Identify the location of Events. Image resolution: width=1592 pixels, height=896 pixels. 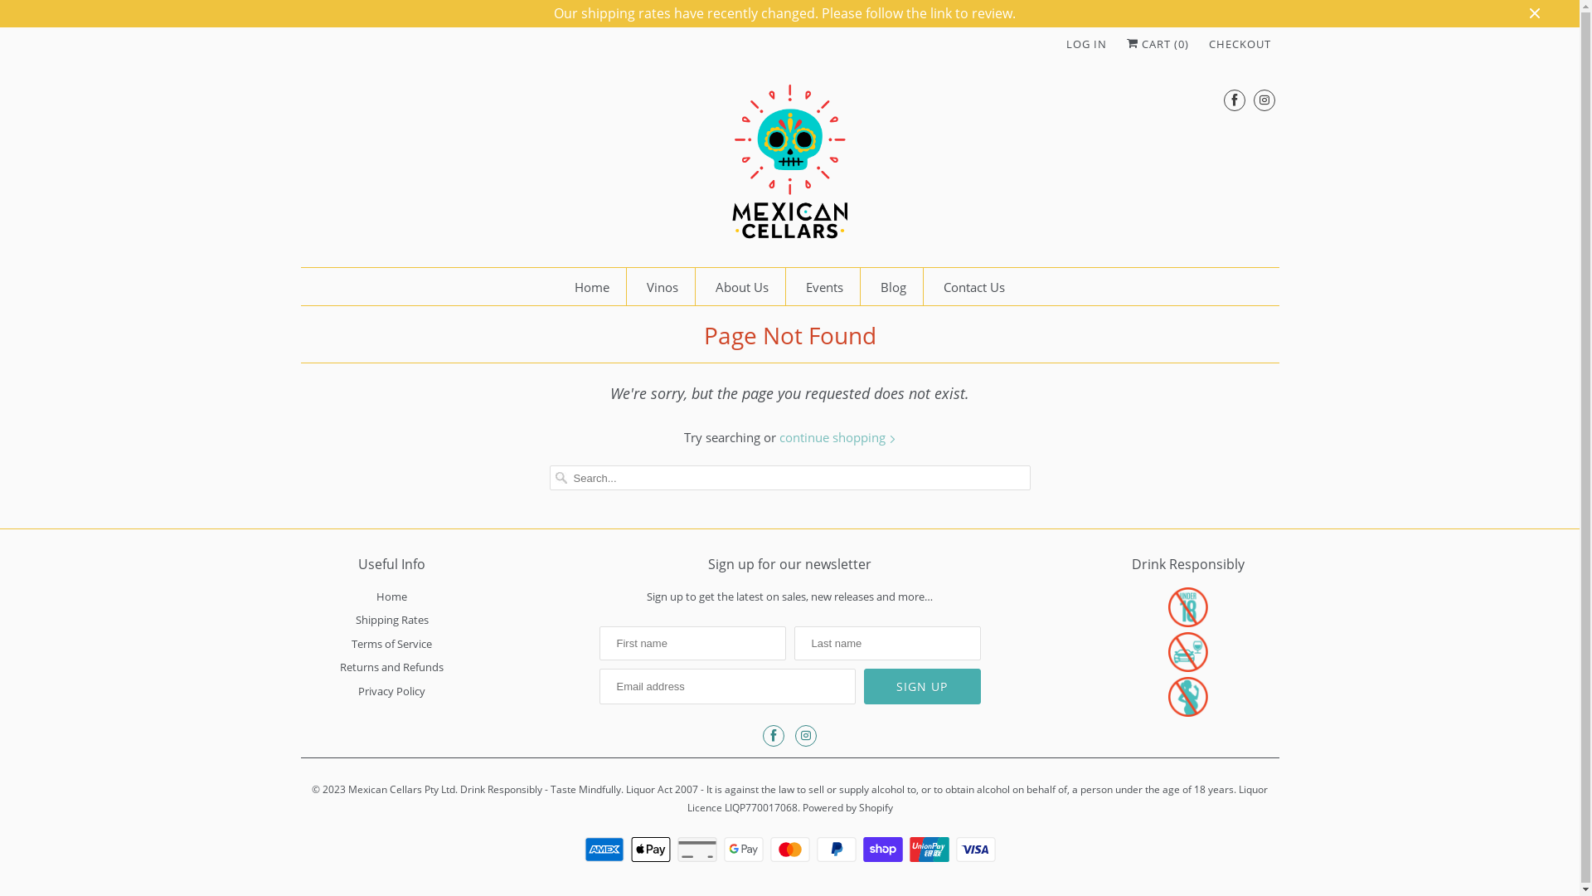
(824, 287).